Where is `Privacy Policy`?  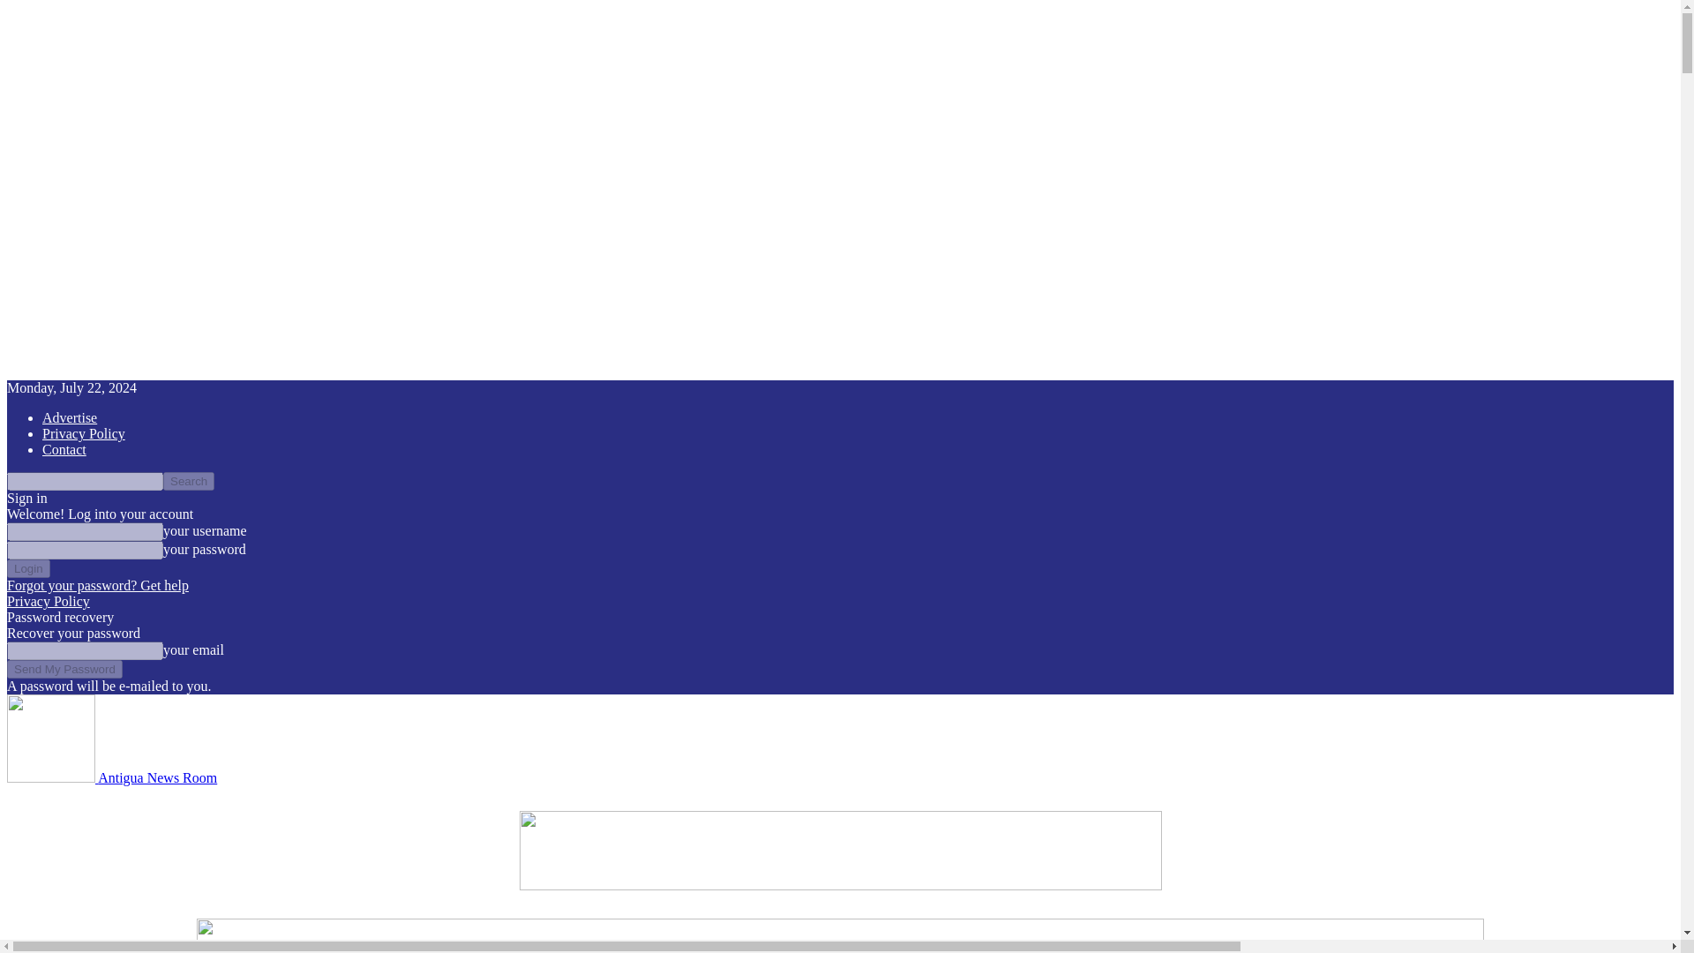
Privacy Policy is located at coordinates (84, 433).